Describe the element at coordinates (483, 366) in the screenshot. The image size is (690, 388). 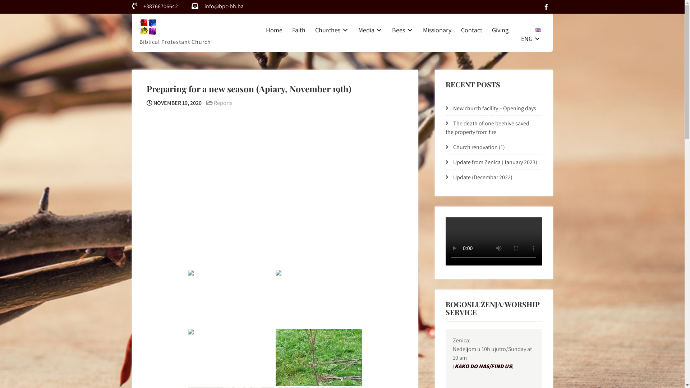
I see `KAKO DO NAS/FIND US` at that location.